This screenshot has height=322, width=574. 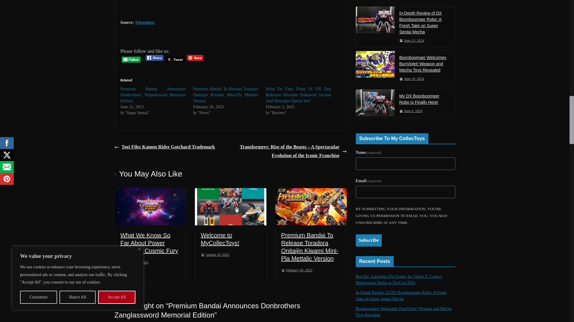 I want to click on Facebook Share, so click(x=155, y=58).